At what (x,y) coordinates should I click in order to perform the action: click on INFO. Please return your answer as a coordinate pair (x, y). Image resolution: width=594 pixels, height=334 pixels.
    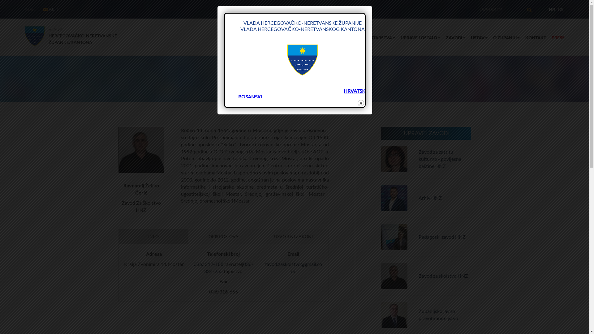
    Looking at the image, I should click on (154, 237).